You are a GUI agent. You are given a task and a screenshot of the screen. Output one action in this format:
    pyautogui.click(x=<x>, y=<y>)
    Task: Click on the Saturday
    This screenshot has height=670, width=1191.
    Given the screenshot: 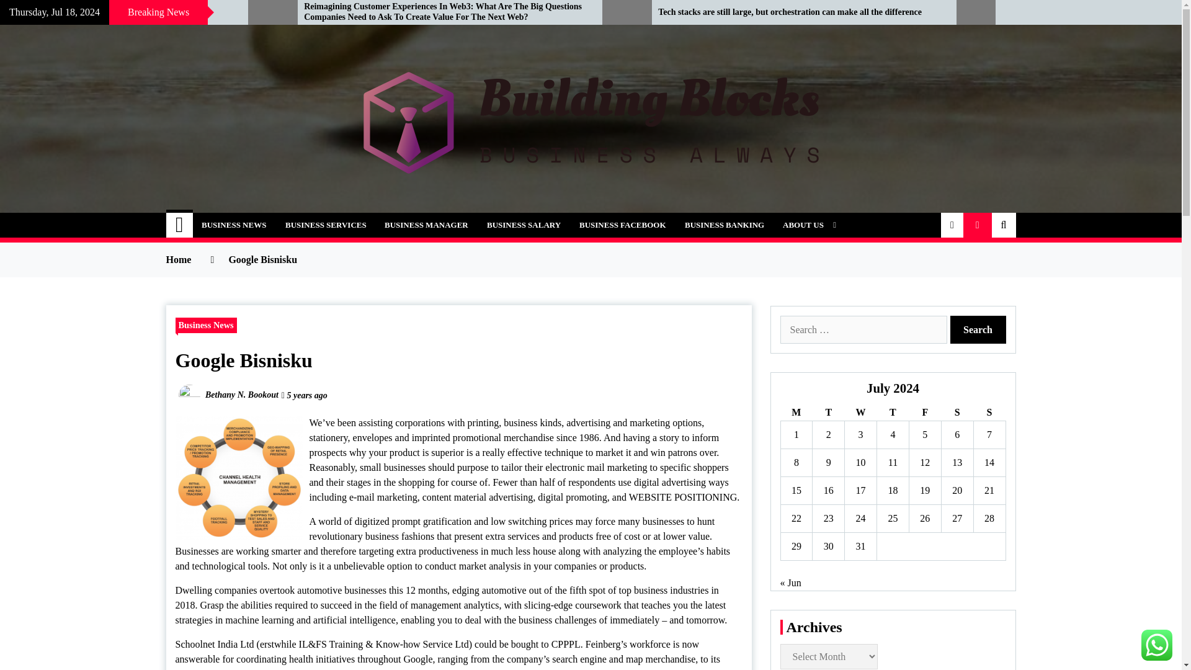 What is the action you would take?
    pyautogui.click(x=957, y=413)
    